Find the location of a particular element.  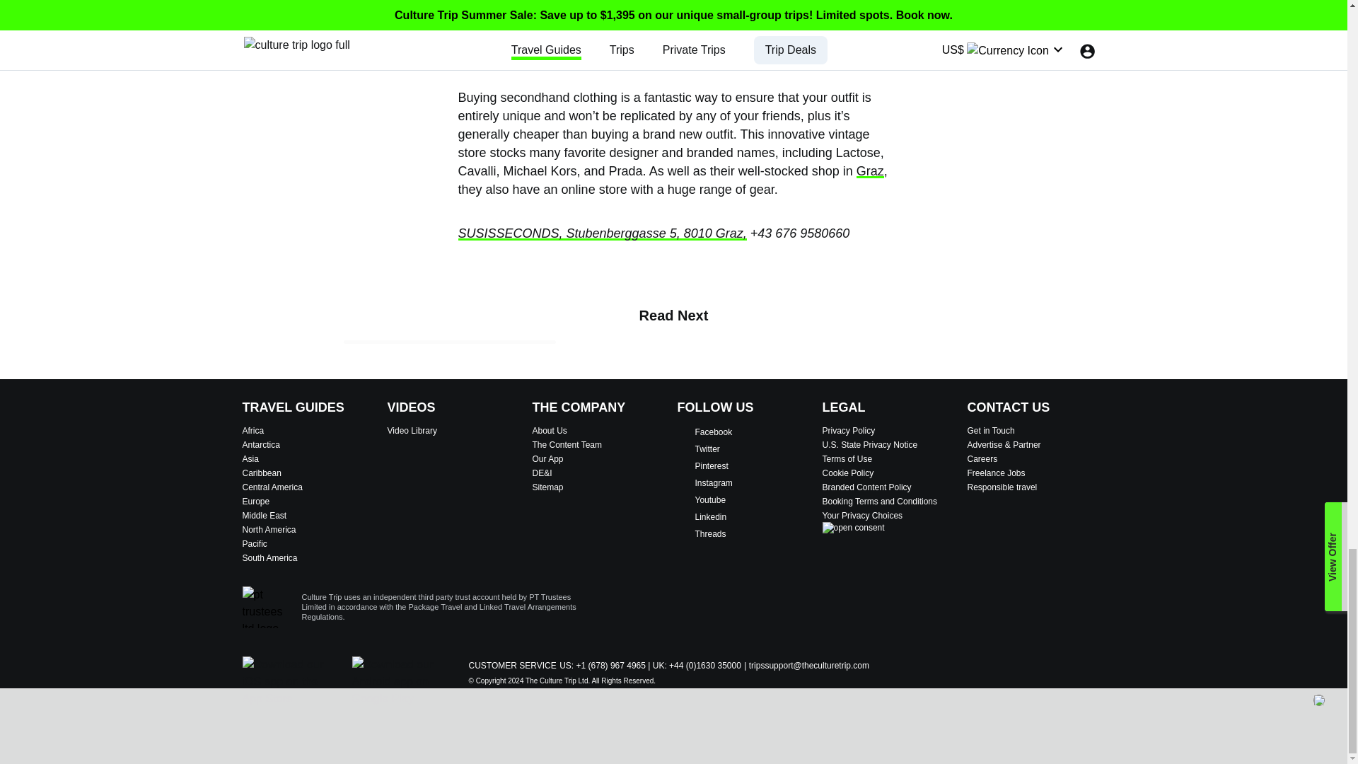

Central America is located at coordinates (311, 487).